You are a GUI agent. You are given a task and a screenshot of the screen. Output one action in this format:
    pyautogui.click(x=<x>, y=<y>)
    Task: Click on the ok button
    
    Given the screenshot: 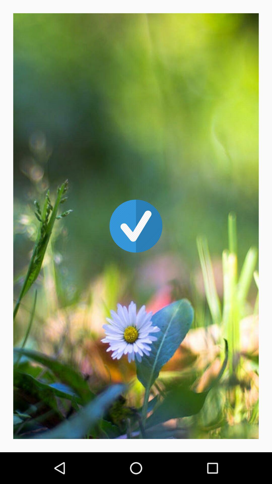 What is the action you would take?
    pyautogui.click(x=136, y=226)
    